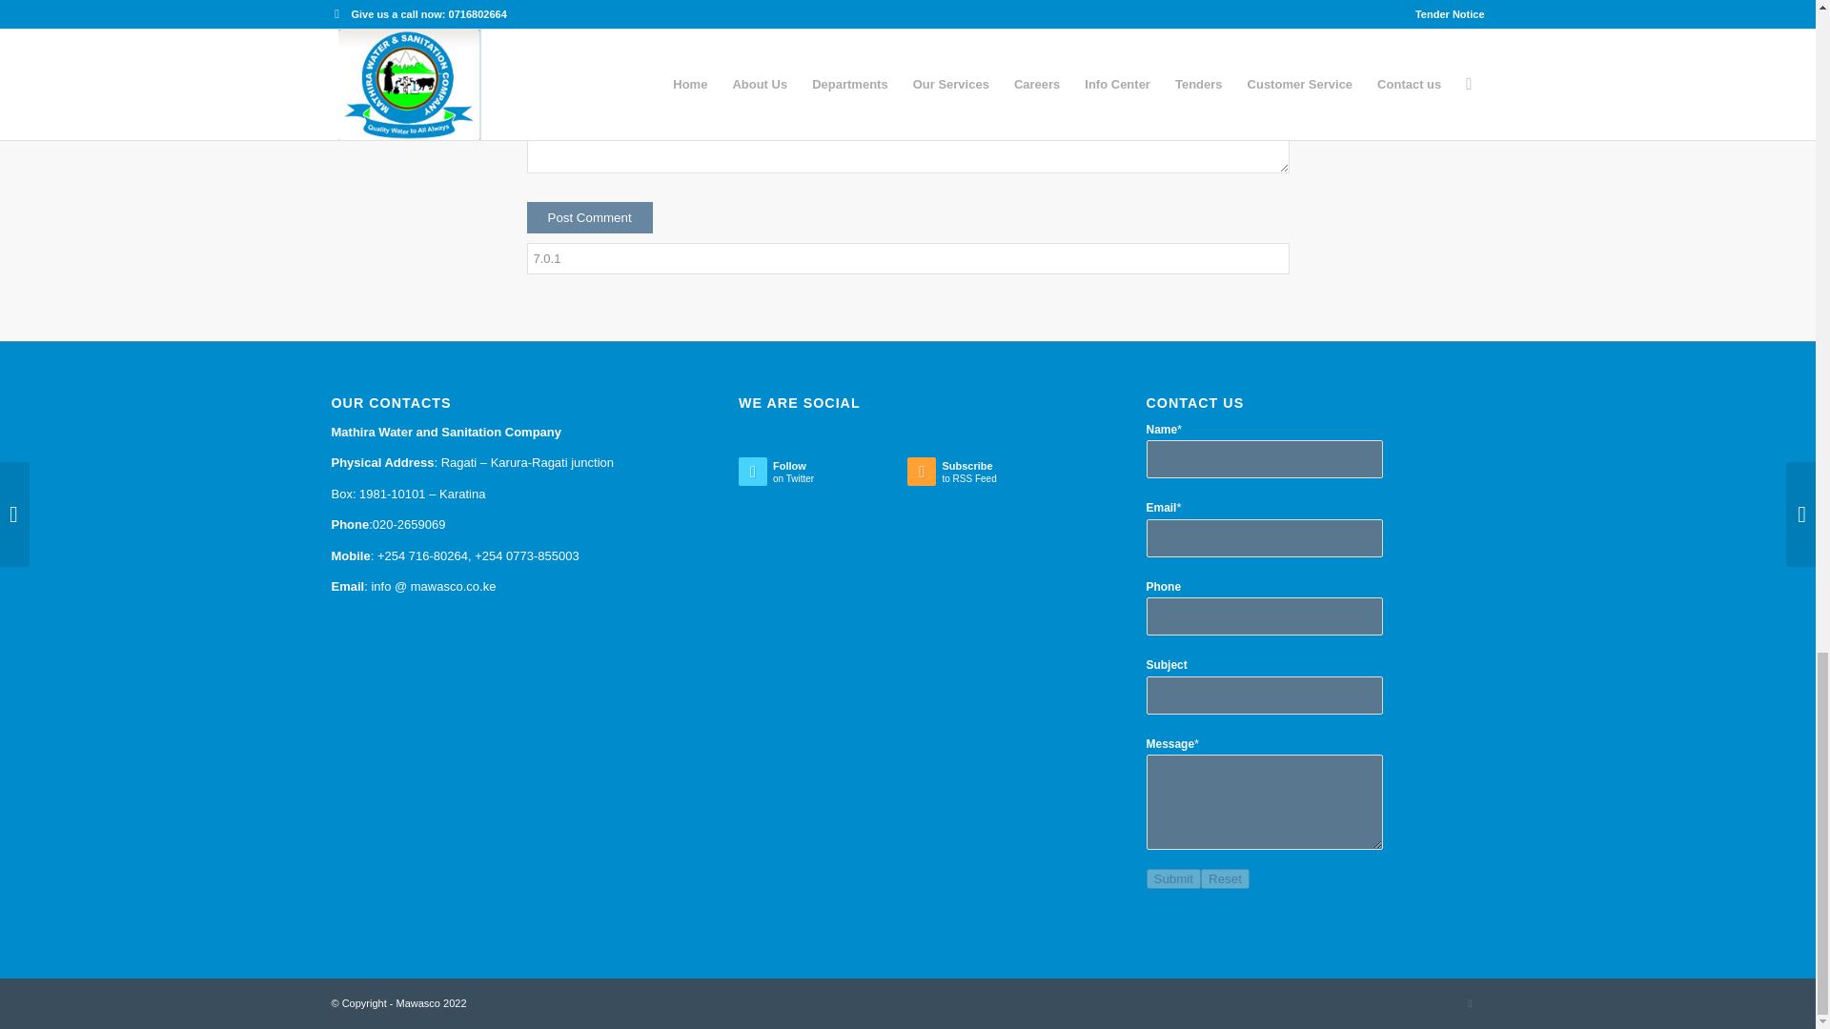  What do you see at coordinates (589, 217) in the screenshot?
I see `Post Comment` at bounding box center [589, 217].